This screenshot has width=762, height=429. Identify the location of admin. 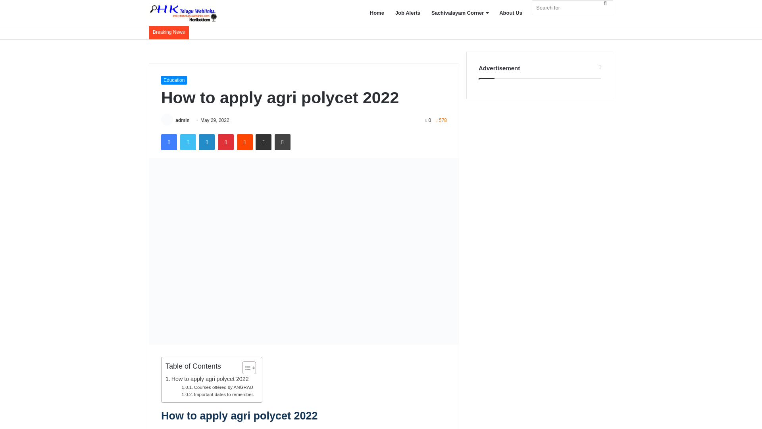
(182, 120).